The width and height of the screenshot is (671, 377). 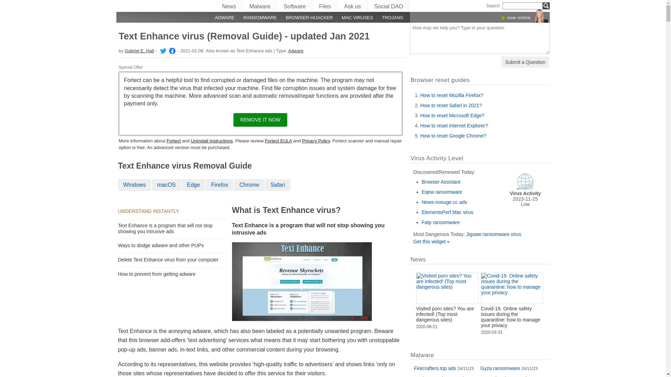 What do you see at coordinates (261, 120) in the screenshot?
I see `REMOVE IT NOW` at bounding box center [261, 120].